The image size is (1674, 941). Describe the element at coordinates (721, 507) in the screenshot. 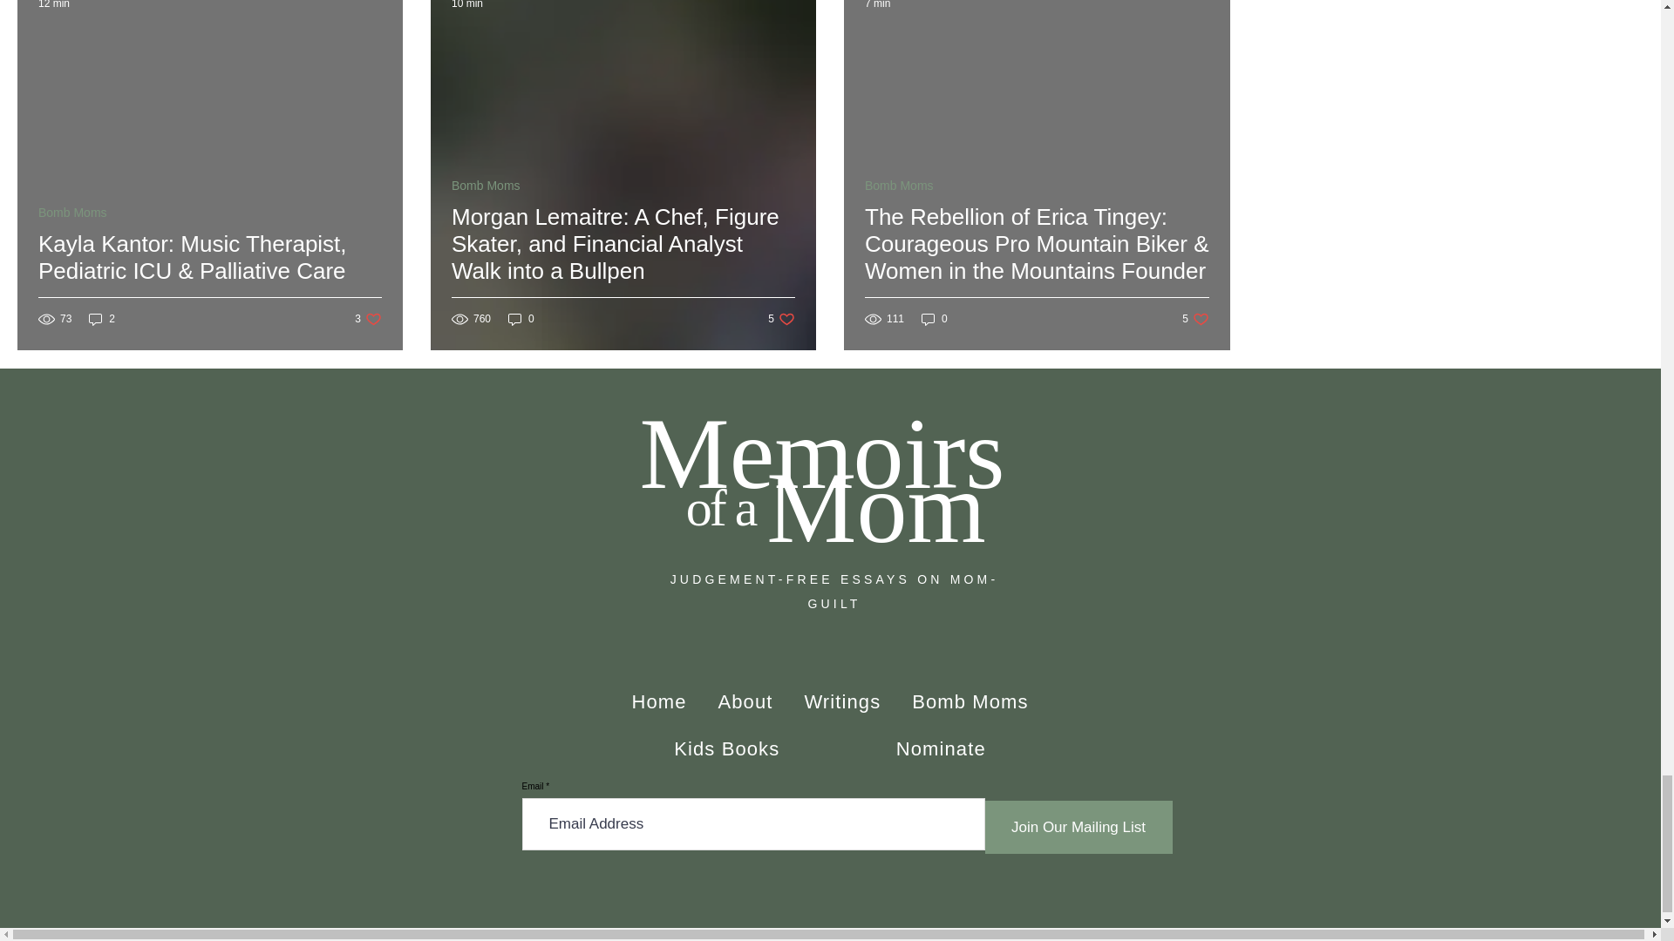

I see `of a` at that location.